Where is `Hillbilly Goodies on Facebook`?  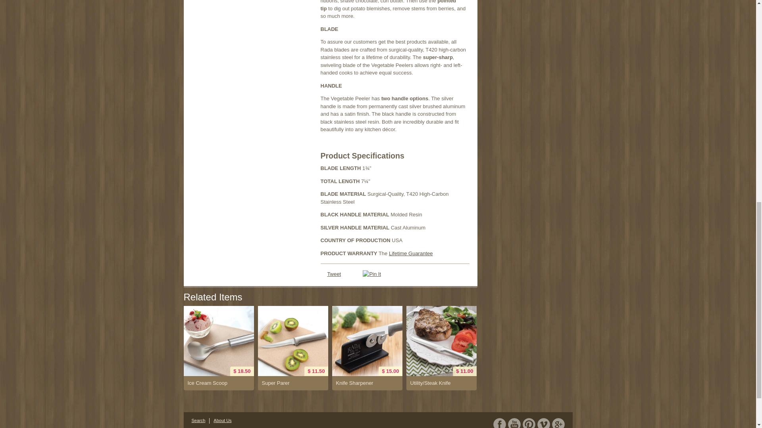
Hillbilly Goodies on Facebook is located at coordinates (499, 423).